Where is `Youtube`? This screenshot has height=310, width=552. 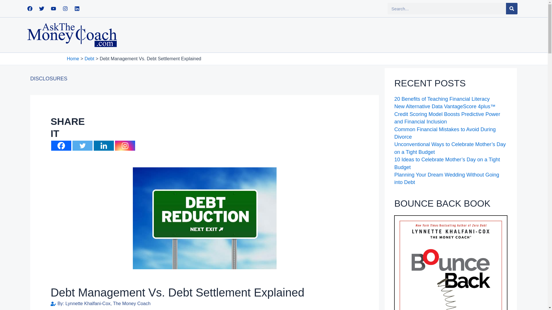
Youtube is located at coordinates (53, 8).